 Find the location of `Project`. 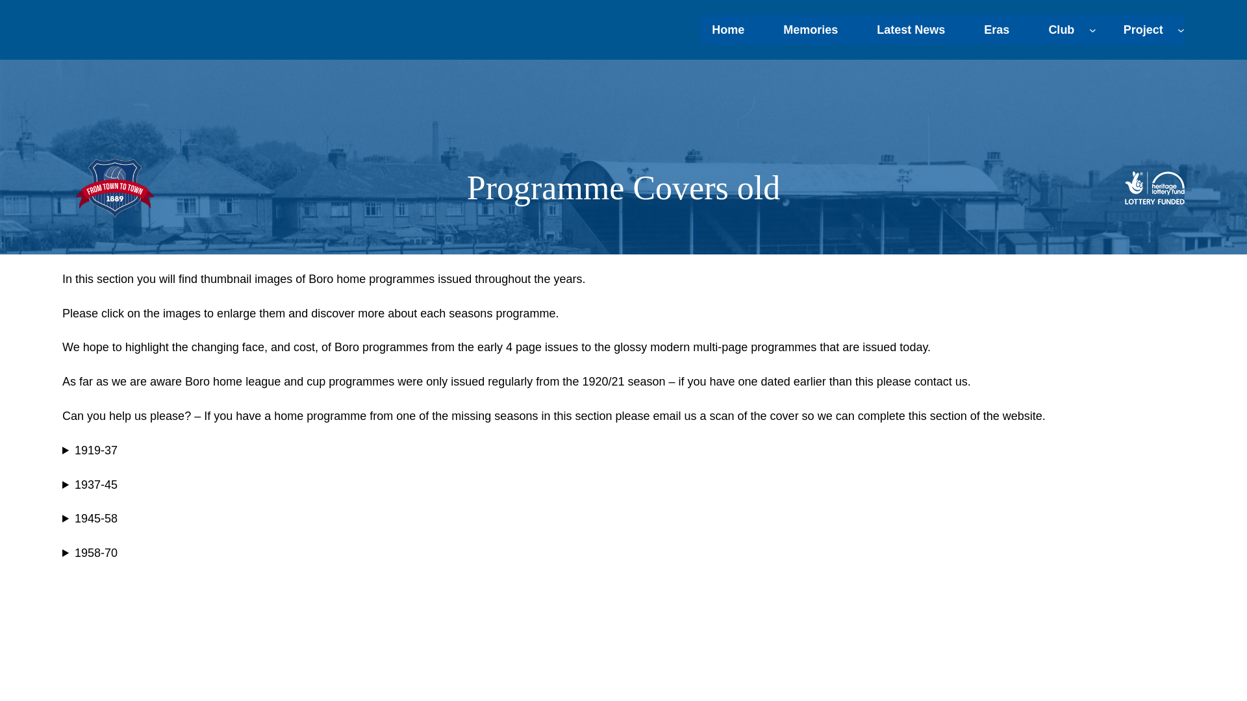

Project is located at coordinates (1143, 29).